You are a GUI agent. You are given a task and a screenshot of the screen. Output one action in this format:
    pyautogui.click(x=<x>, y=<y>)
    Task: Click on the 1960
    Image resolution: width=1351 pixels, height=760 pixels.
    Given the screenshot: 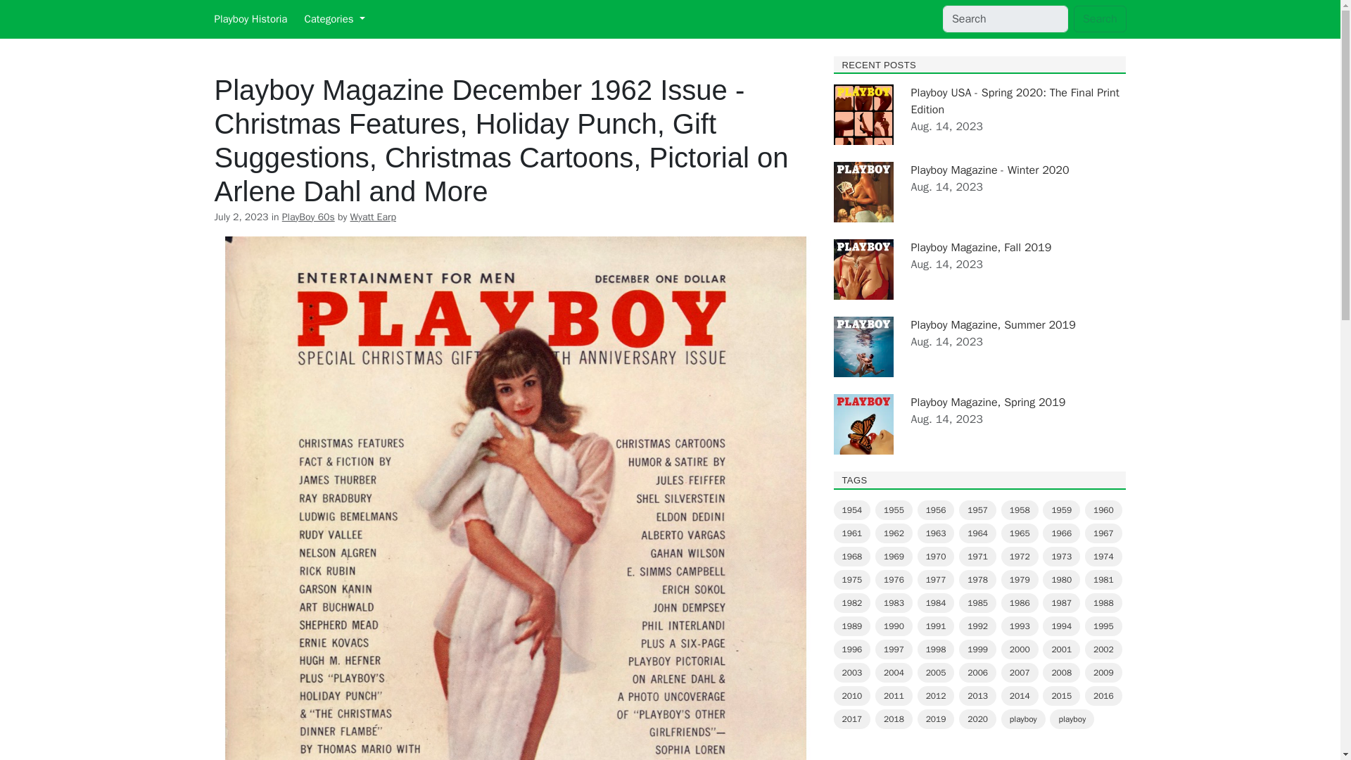 What is the action you would take?
    pyautogui.click(x=1103, y=509)
    